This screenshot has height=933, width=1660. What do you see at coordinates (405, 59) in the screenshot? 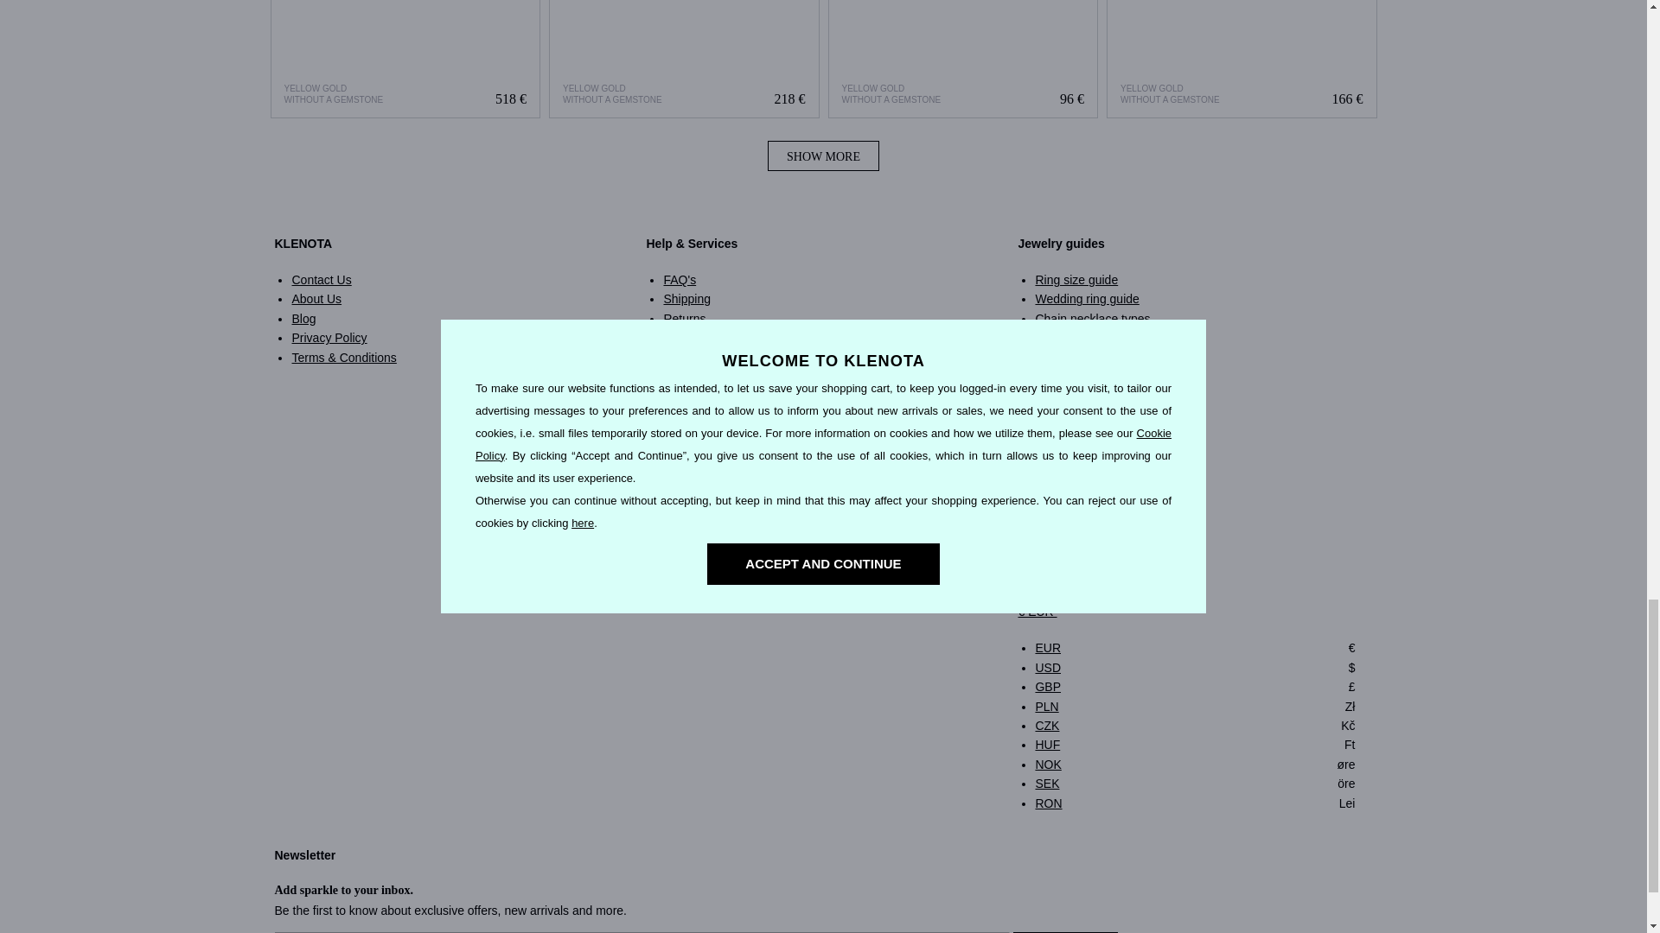
I see `Ladies Necklace in Yellow Gold` at bounding box center [405, 59].